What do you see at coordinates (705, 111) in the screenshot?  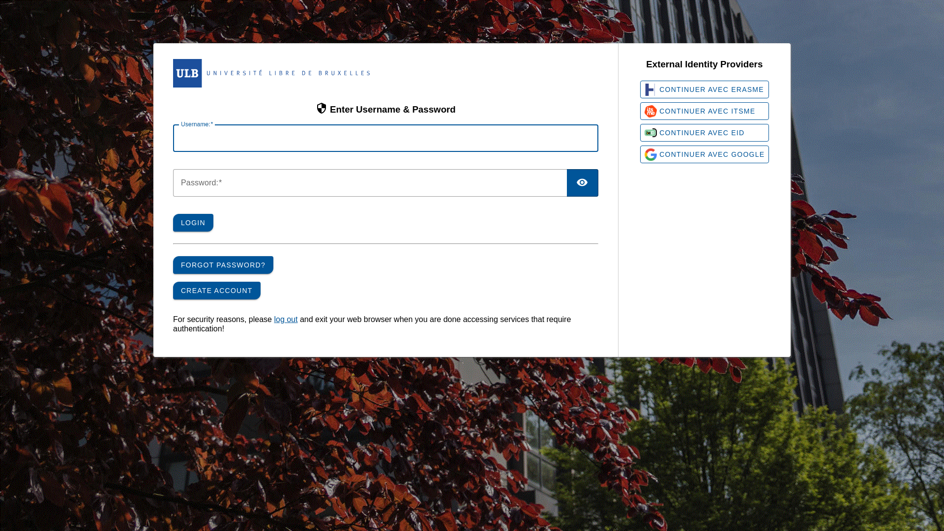 I see ` CONTINUER AVEC ITSME` at bounding box center [705, 111].